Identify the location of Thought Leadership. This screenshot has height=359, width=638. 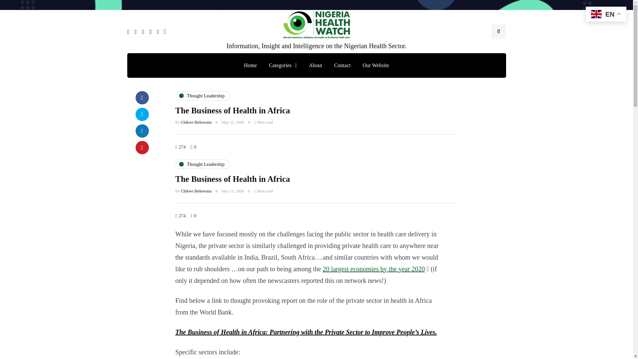
(203, 164).